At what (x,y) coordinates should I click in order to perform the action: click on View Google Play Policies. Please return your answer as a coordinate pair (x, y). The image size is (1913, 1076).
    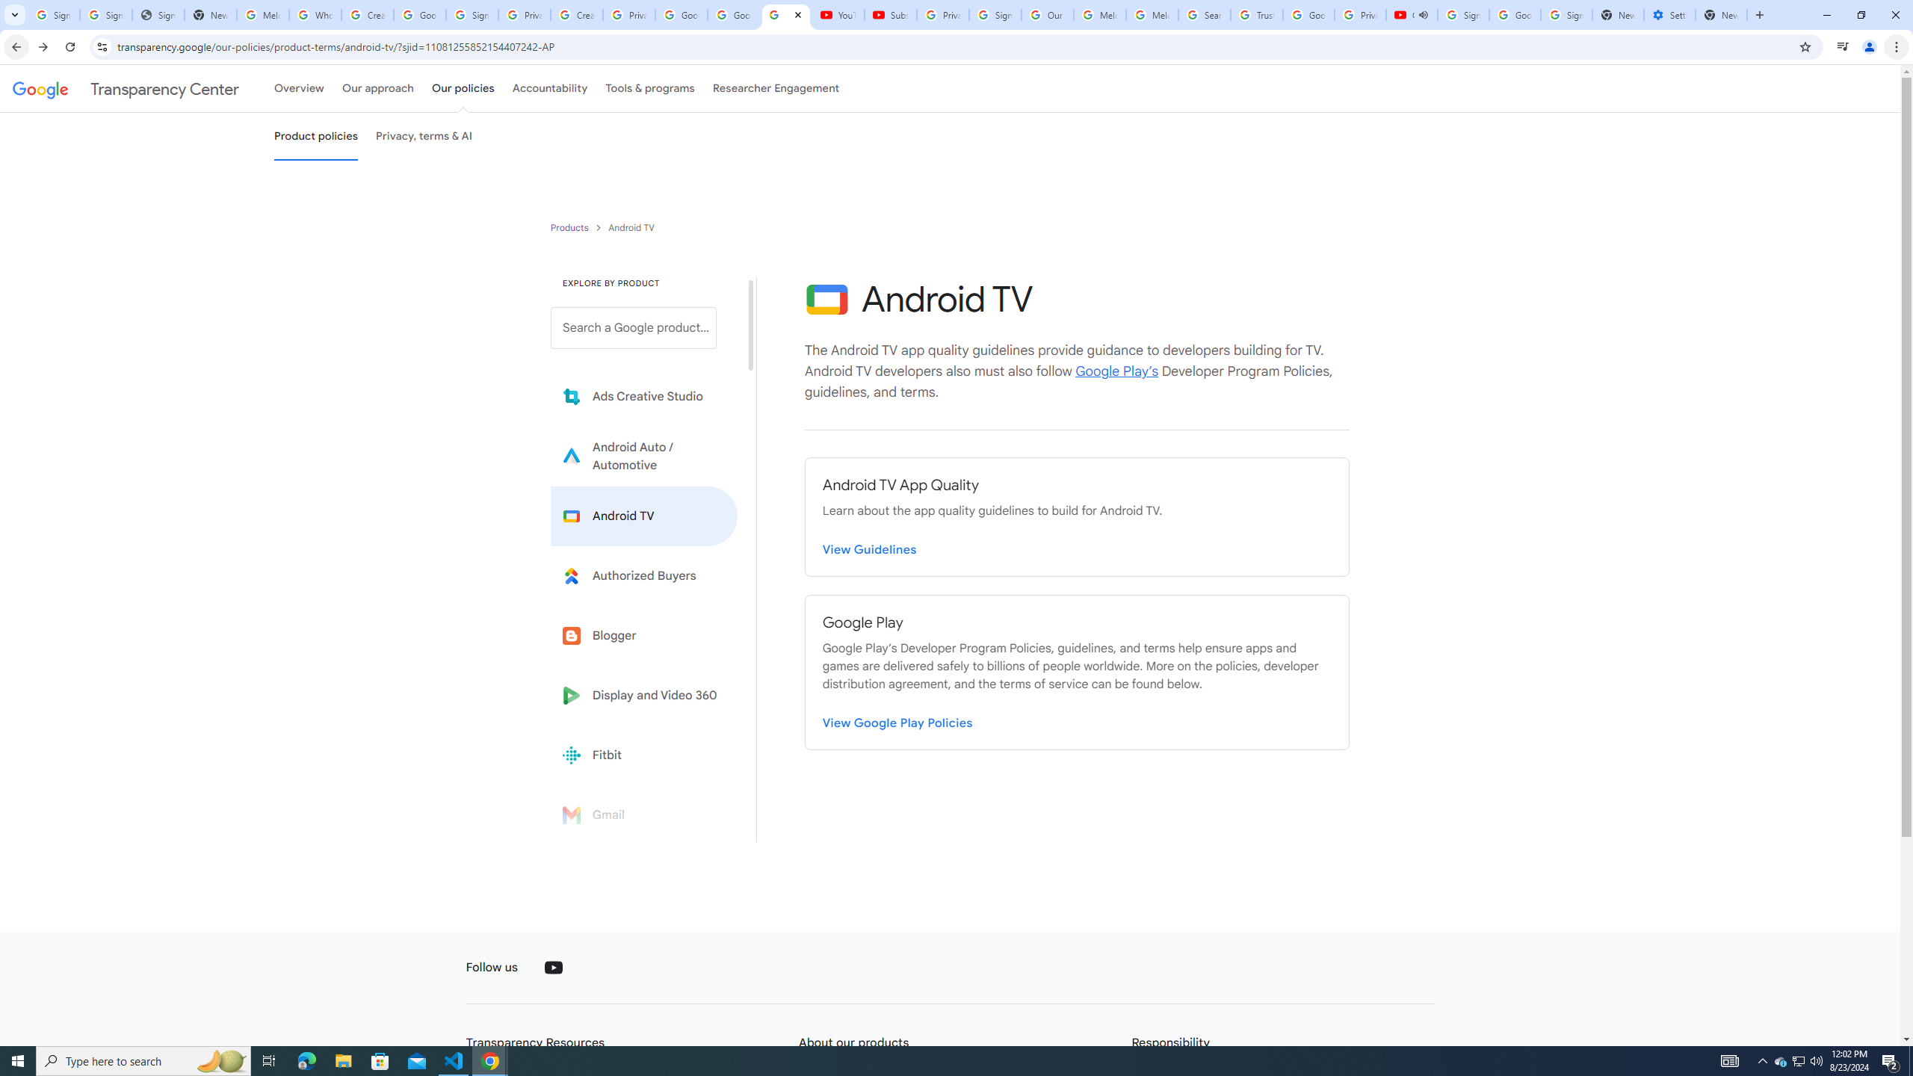
    Looking at the image, I should click on (898, 723).